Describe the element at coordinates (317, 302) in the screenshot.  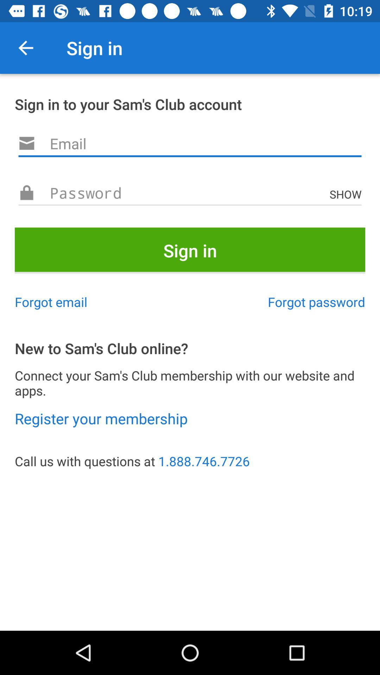
I see `click the forgot password item` at that location.